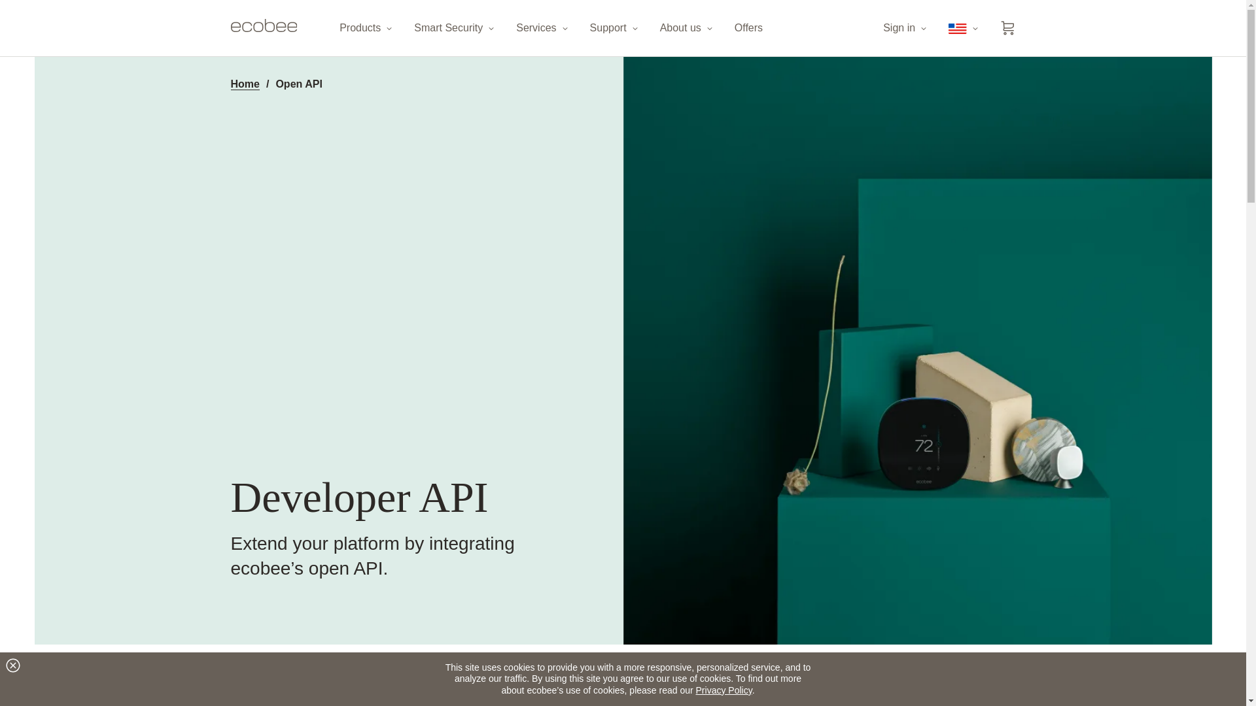 The width and height of the screenshot is (1256, 706). What do you see at coordinates (615, 28) in the screenshot?
I see `Support` at bounding box center [615, 28].